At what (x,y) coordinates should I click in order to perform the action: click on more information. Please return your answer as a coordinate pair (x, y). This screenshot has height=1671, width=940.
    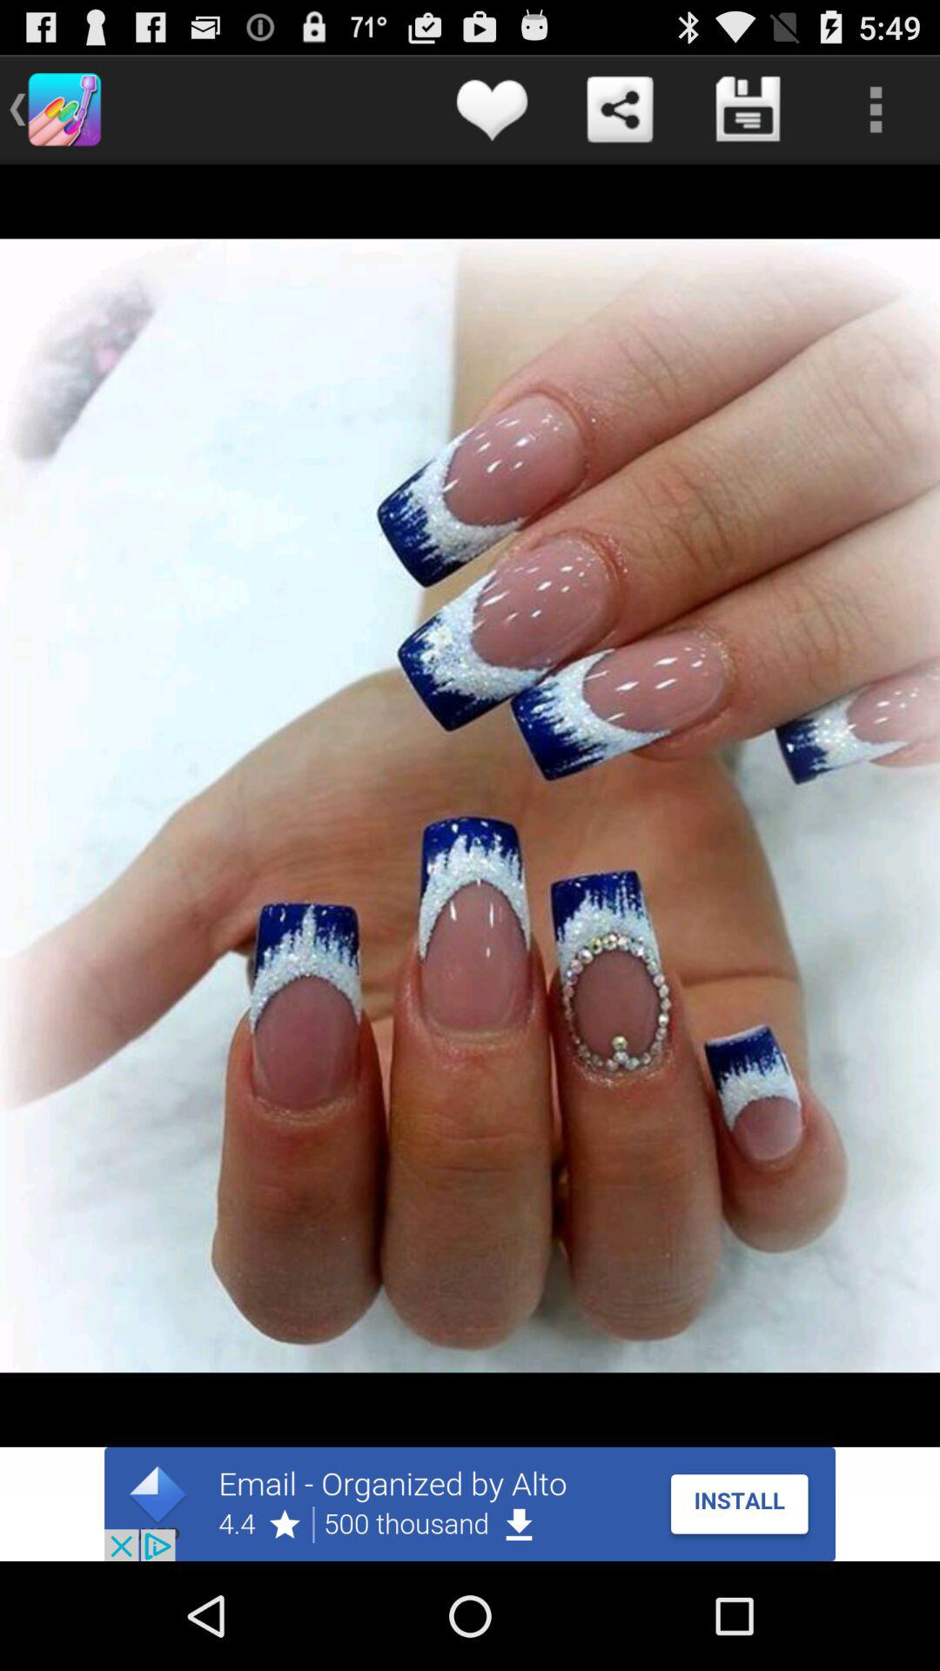
    Looking at the image, I should click on (876, 110).